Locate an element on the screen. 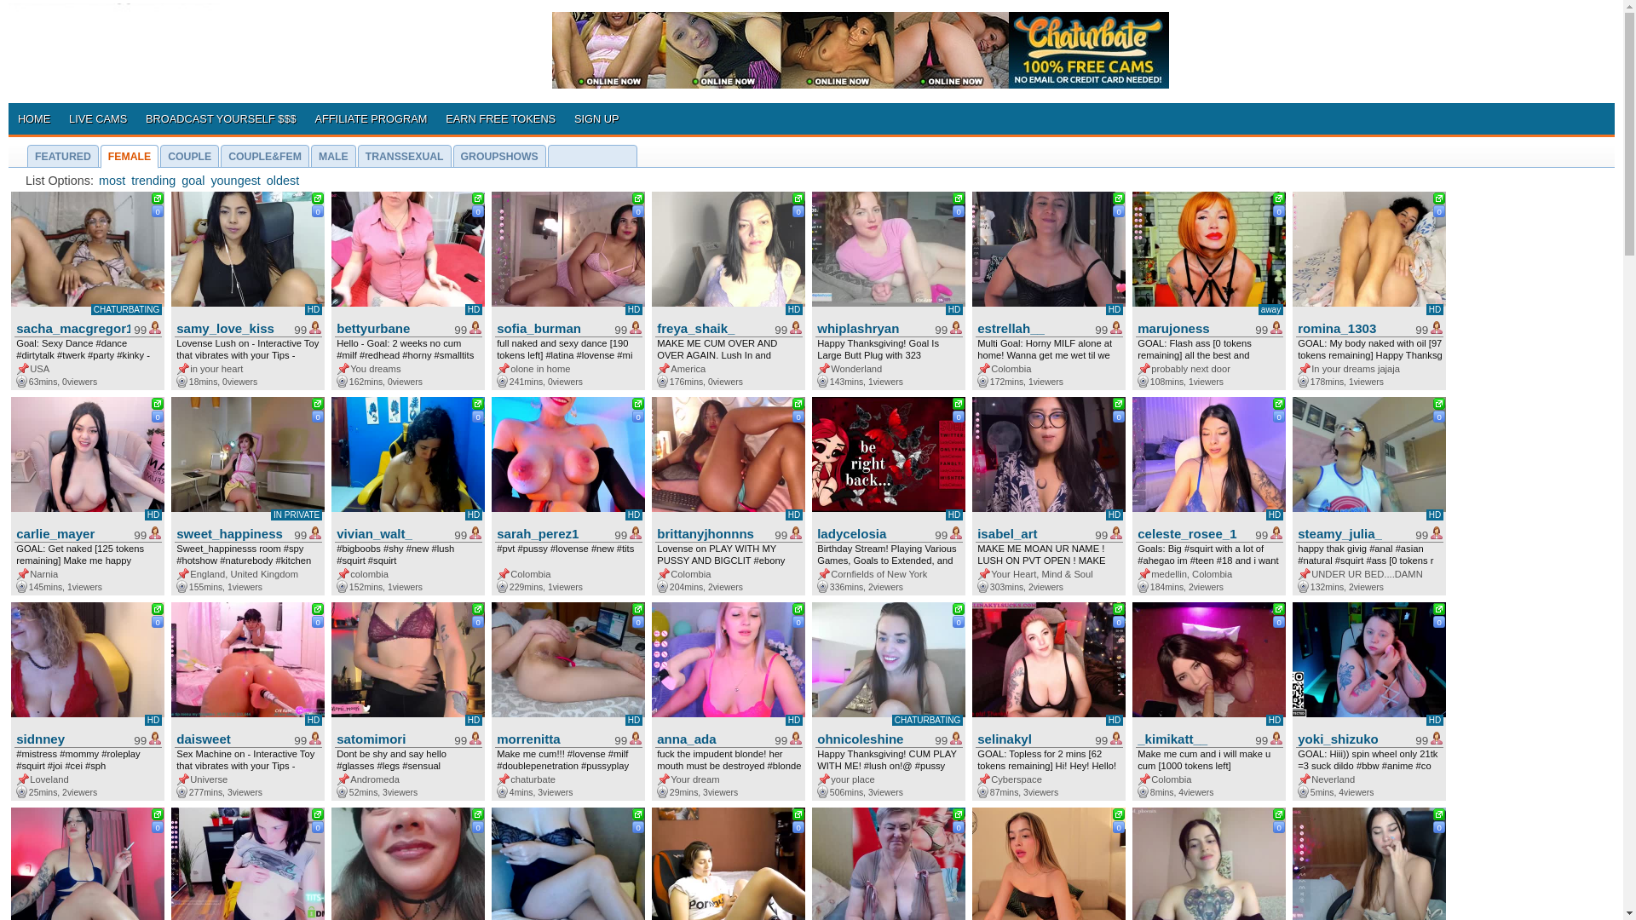  Open yoki_shizuko in a popup window is located at coordinates (1441, 610).